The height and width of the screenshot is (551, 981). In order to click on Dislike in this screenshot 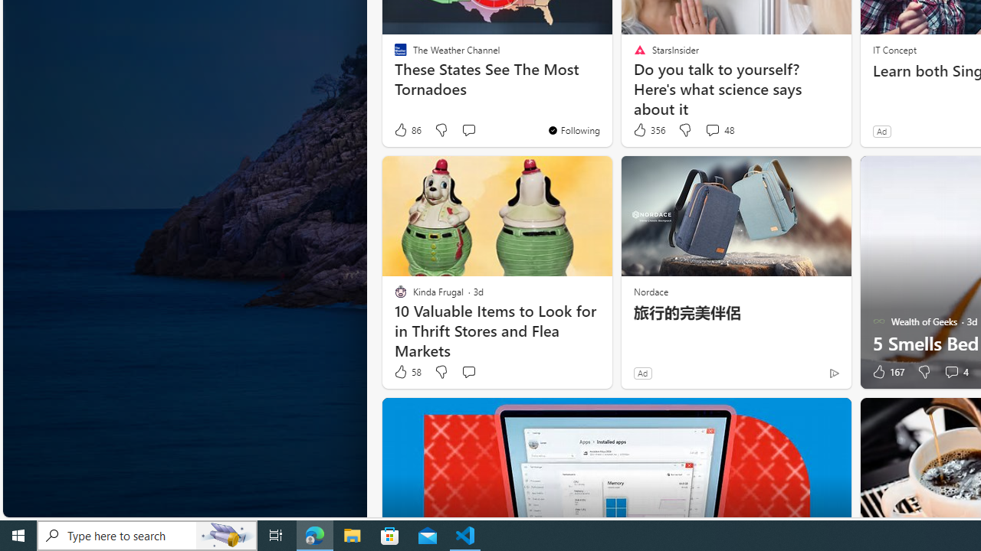, I will do `click(923, 372)`.